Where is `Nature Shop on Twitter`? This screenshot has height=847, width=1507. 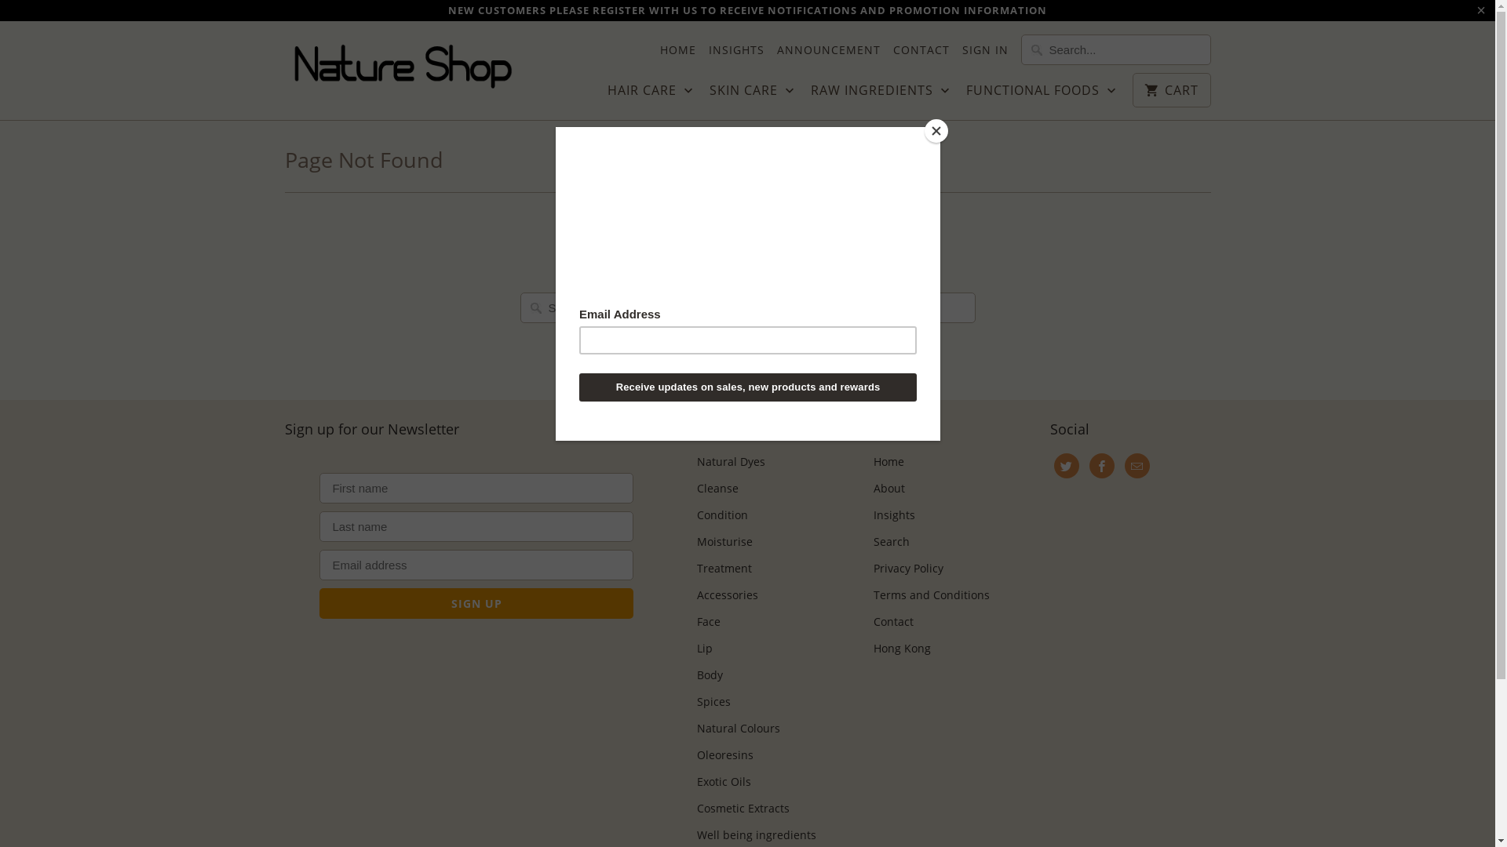 Nature Shop on Twitter is located at coordinates (1066, 466).